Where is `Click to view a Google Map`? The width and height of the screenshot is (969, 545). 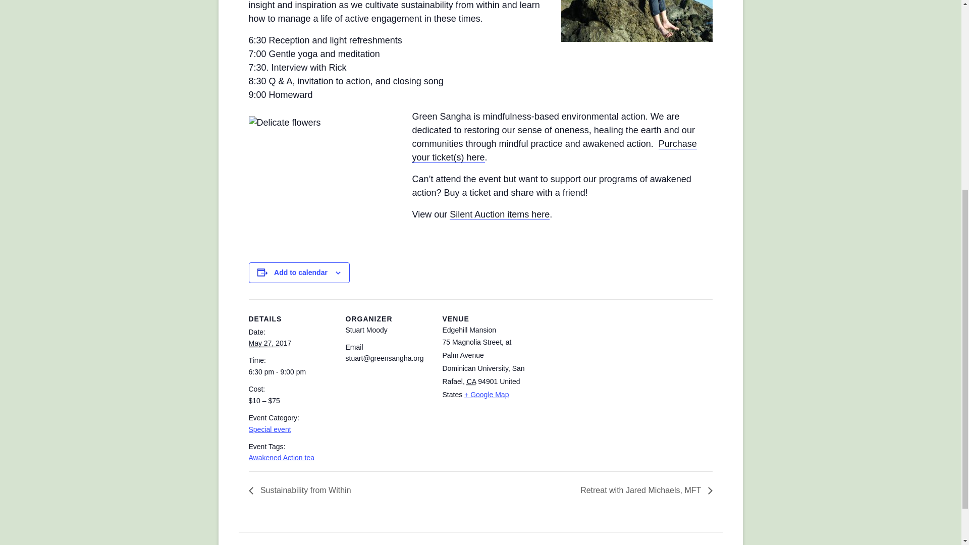
Click to view a Google Map is located at coordinates (487, 395).